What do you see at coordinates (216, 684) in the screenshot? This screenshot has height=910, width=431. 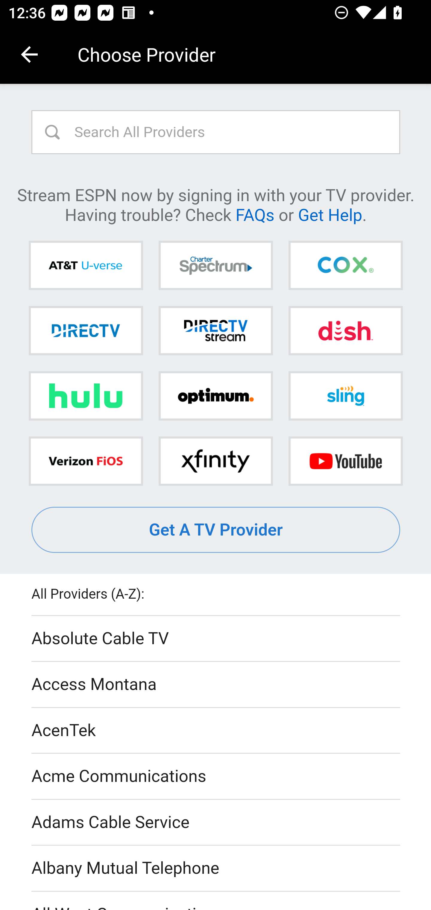 I see `Access Montana` at bounding box center [216, 684].